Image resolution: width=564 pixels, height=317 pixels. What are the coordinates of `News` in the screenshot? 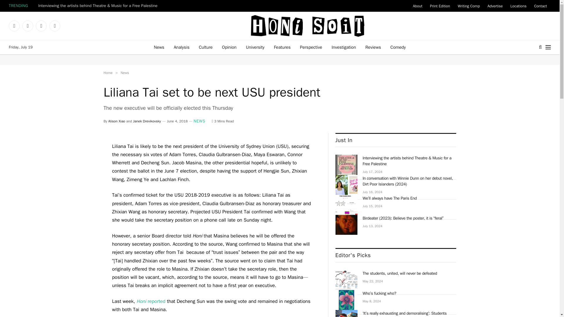 It's located at (159, 47).